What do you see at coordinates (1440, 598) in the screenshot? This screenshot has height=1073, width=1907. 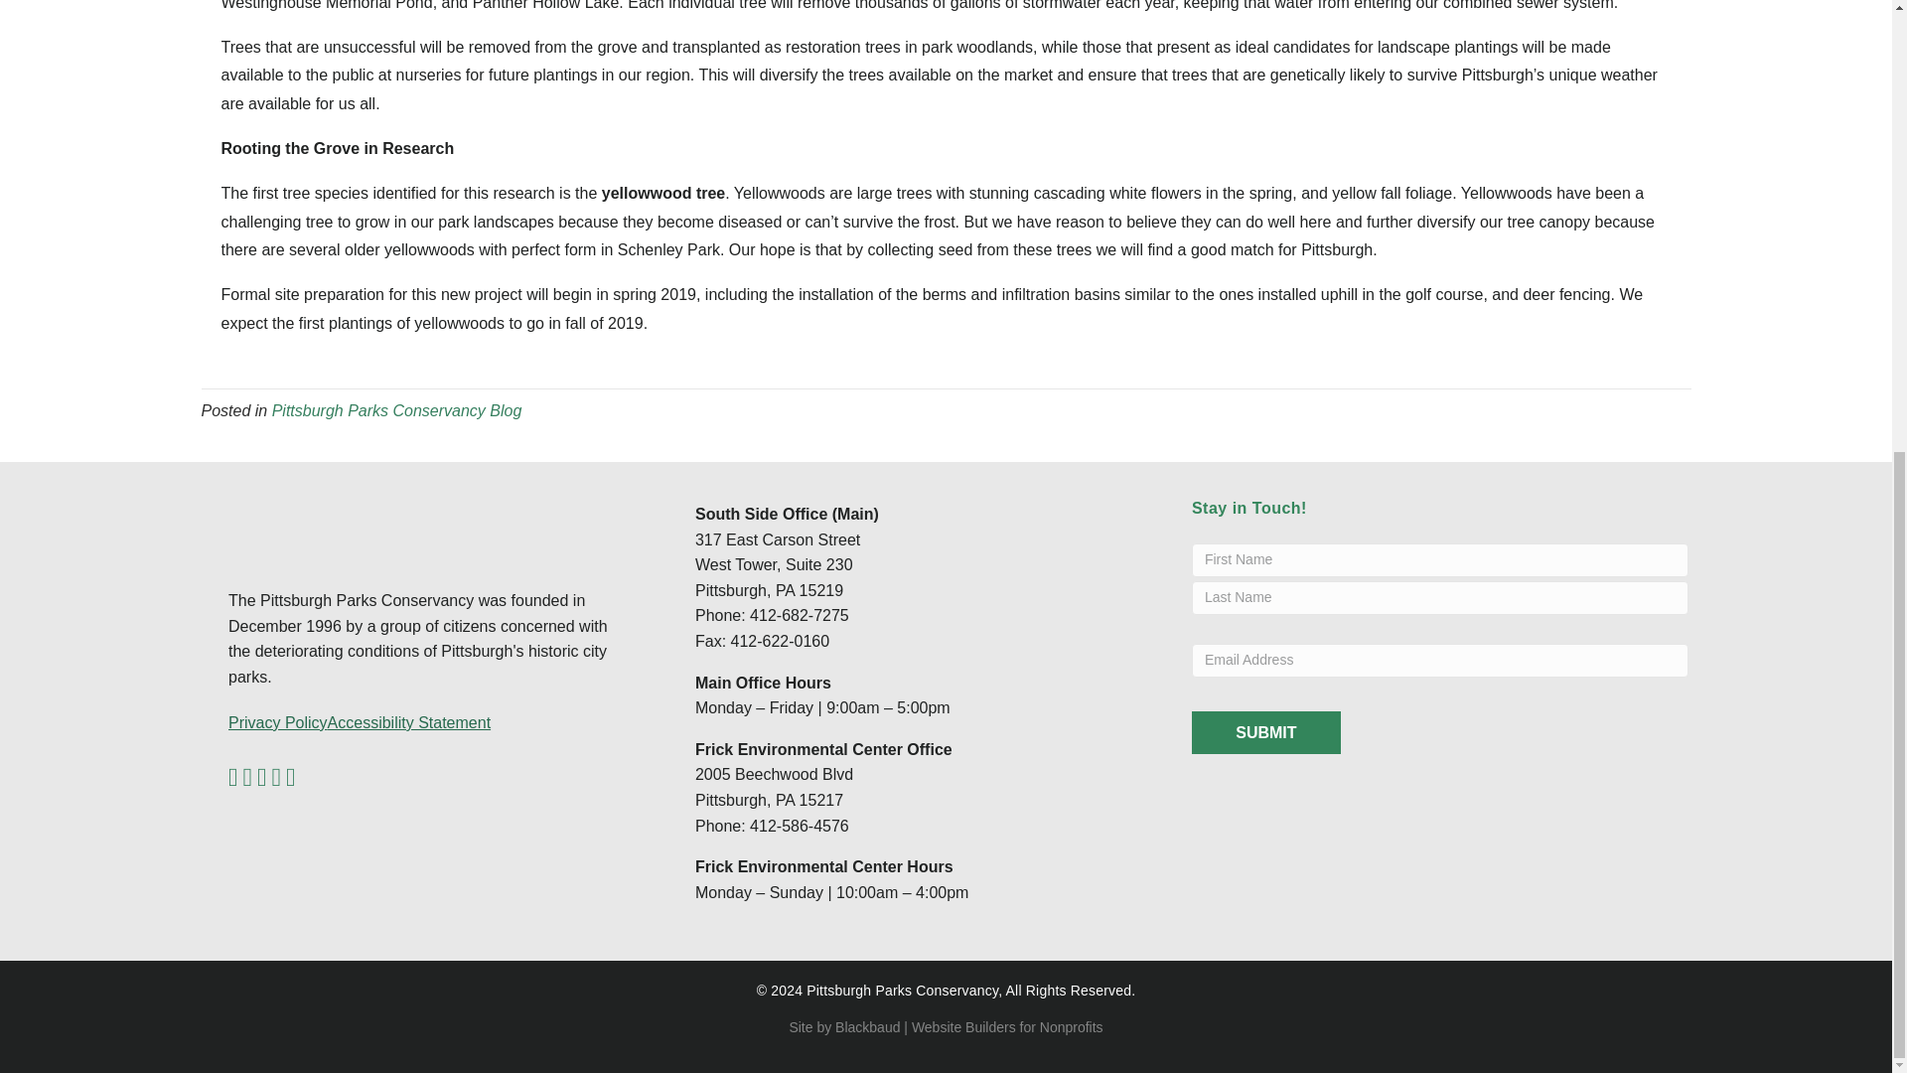 I see `Last Name` at bounding box center [1440, 598].